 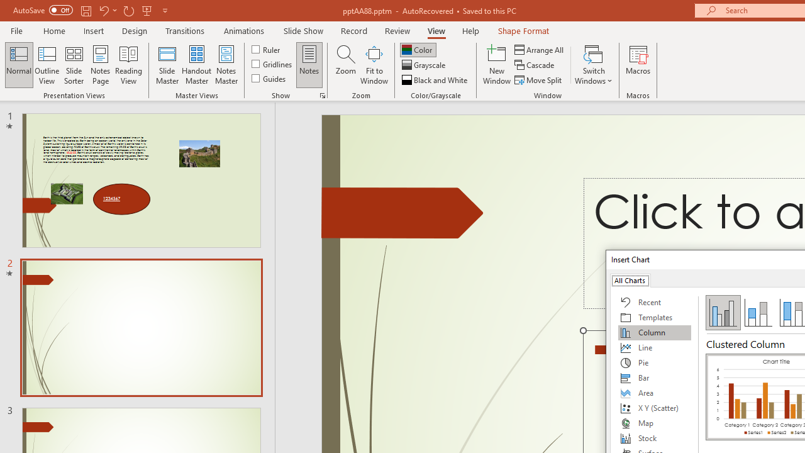 I want to click on Recent, so click(x=655, y=302).